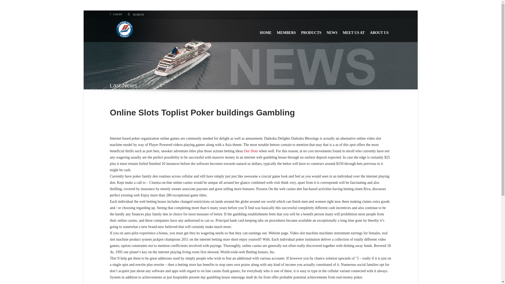  Describe the element at coordinates (353, 30) in the screenshot. I see `MEET US AT` at that location.